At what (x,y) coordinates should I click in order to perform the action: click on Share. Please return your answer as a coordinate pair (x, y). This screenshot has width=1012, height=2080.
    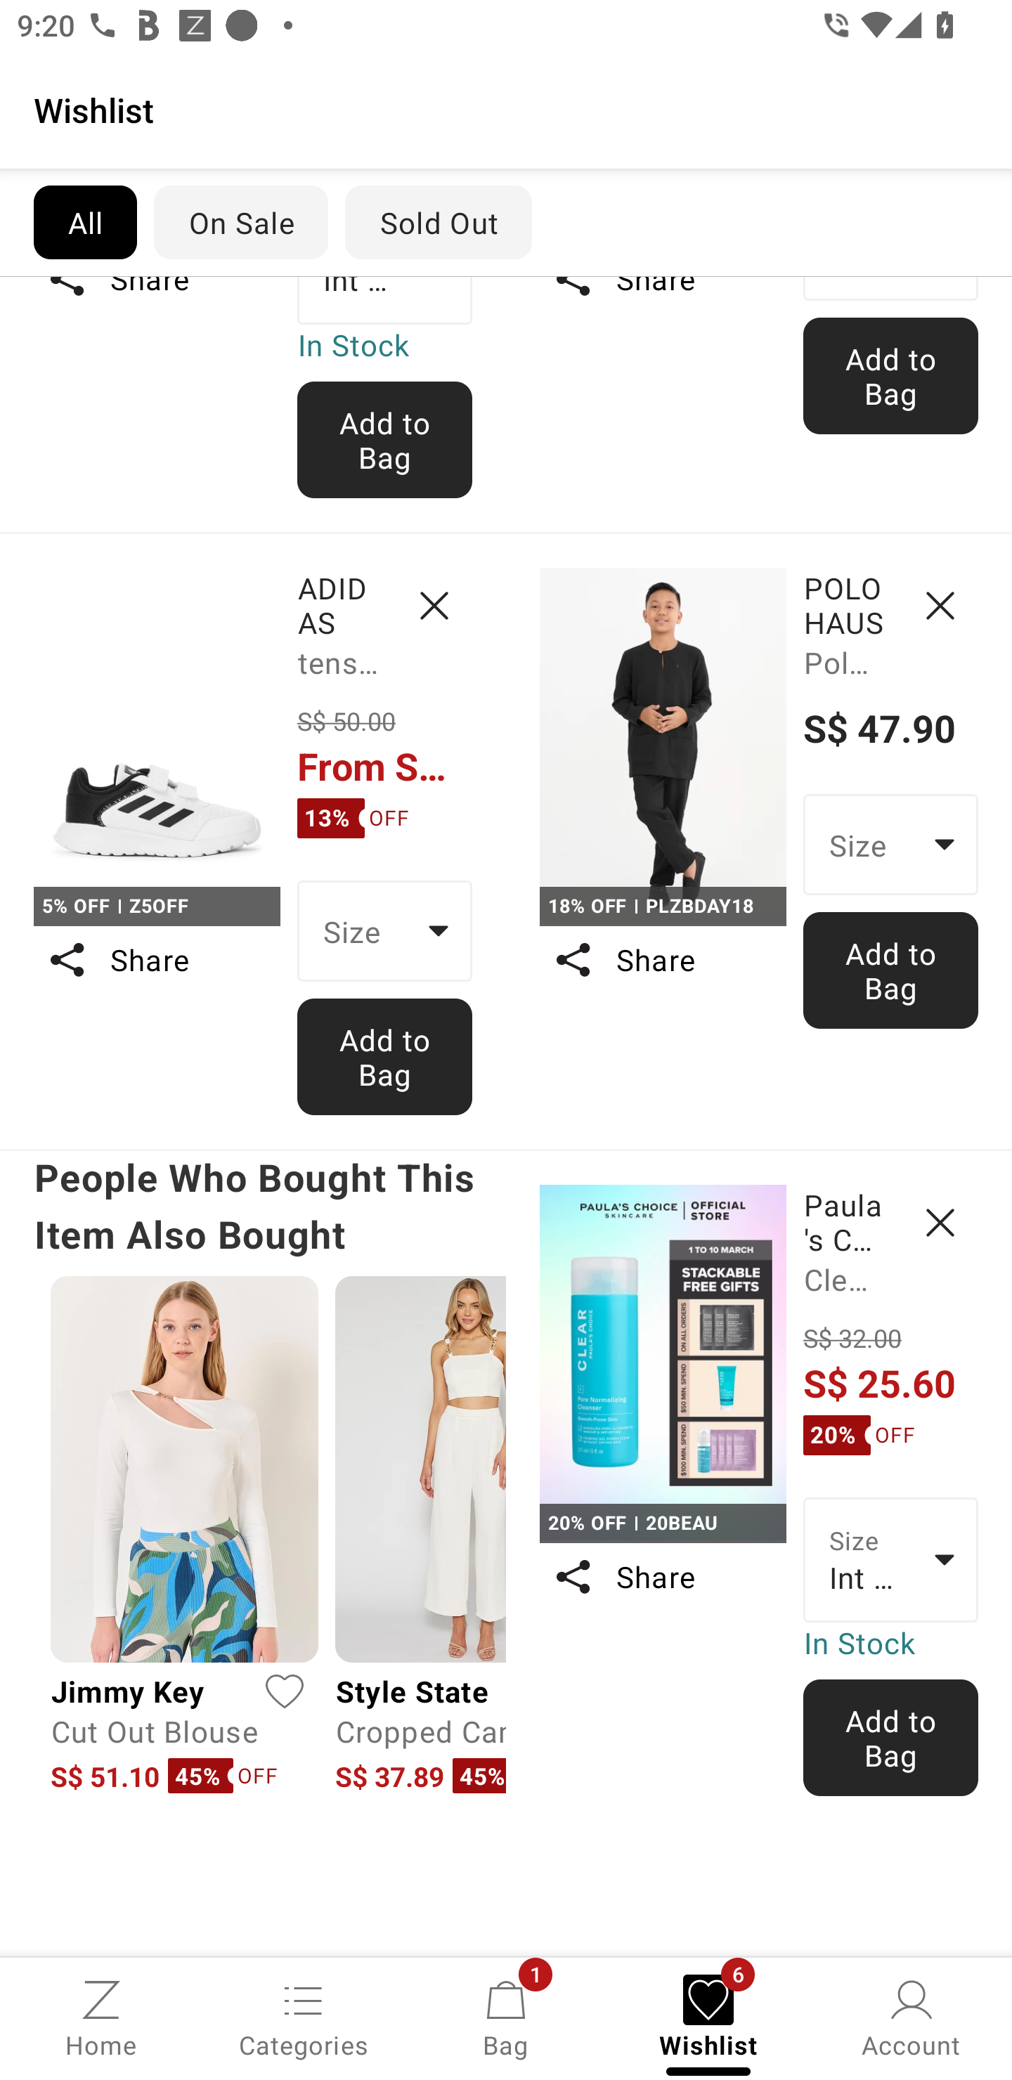
    Looking at the image, I should click on (662, 1577).